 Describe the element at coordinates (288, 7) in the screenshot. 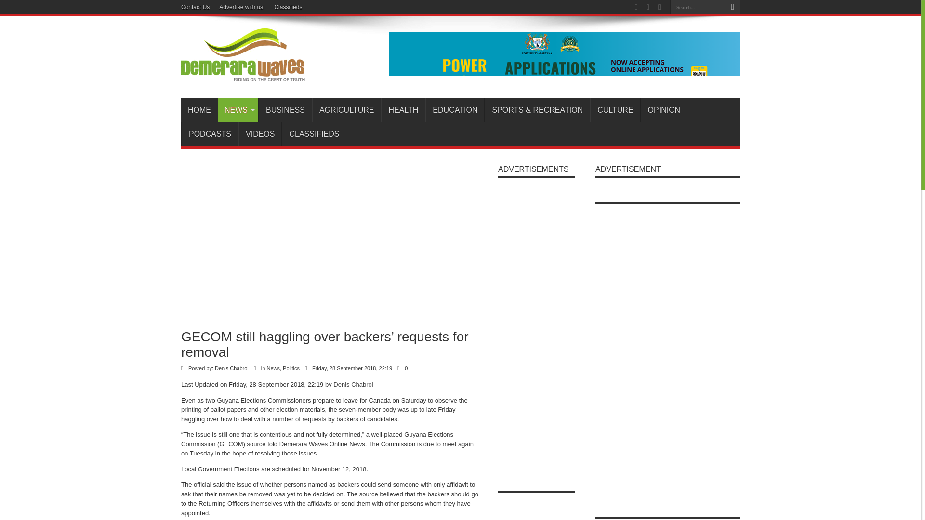

I see `Classifieds` at that location.